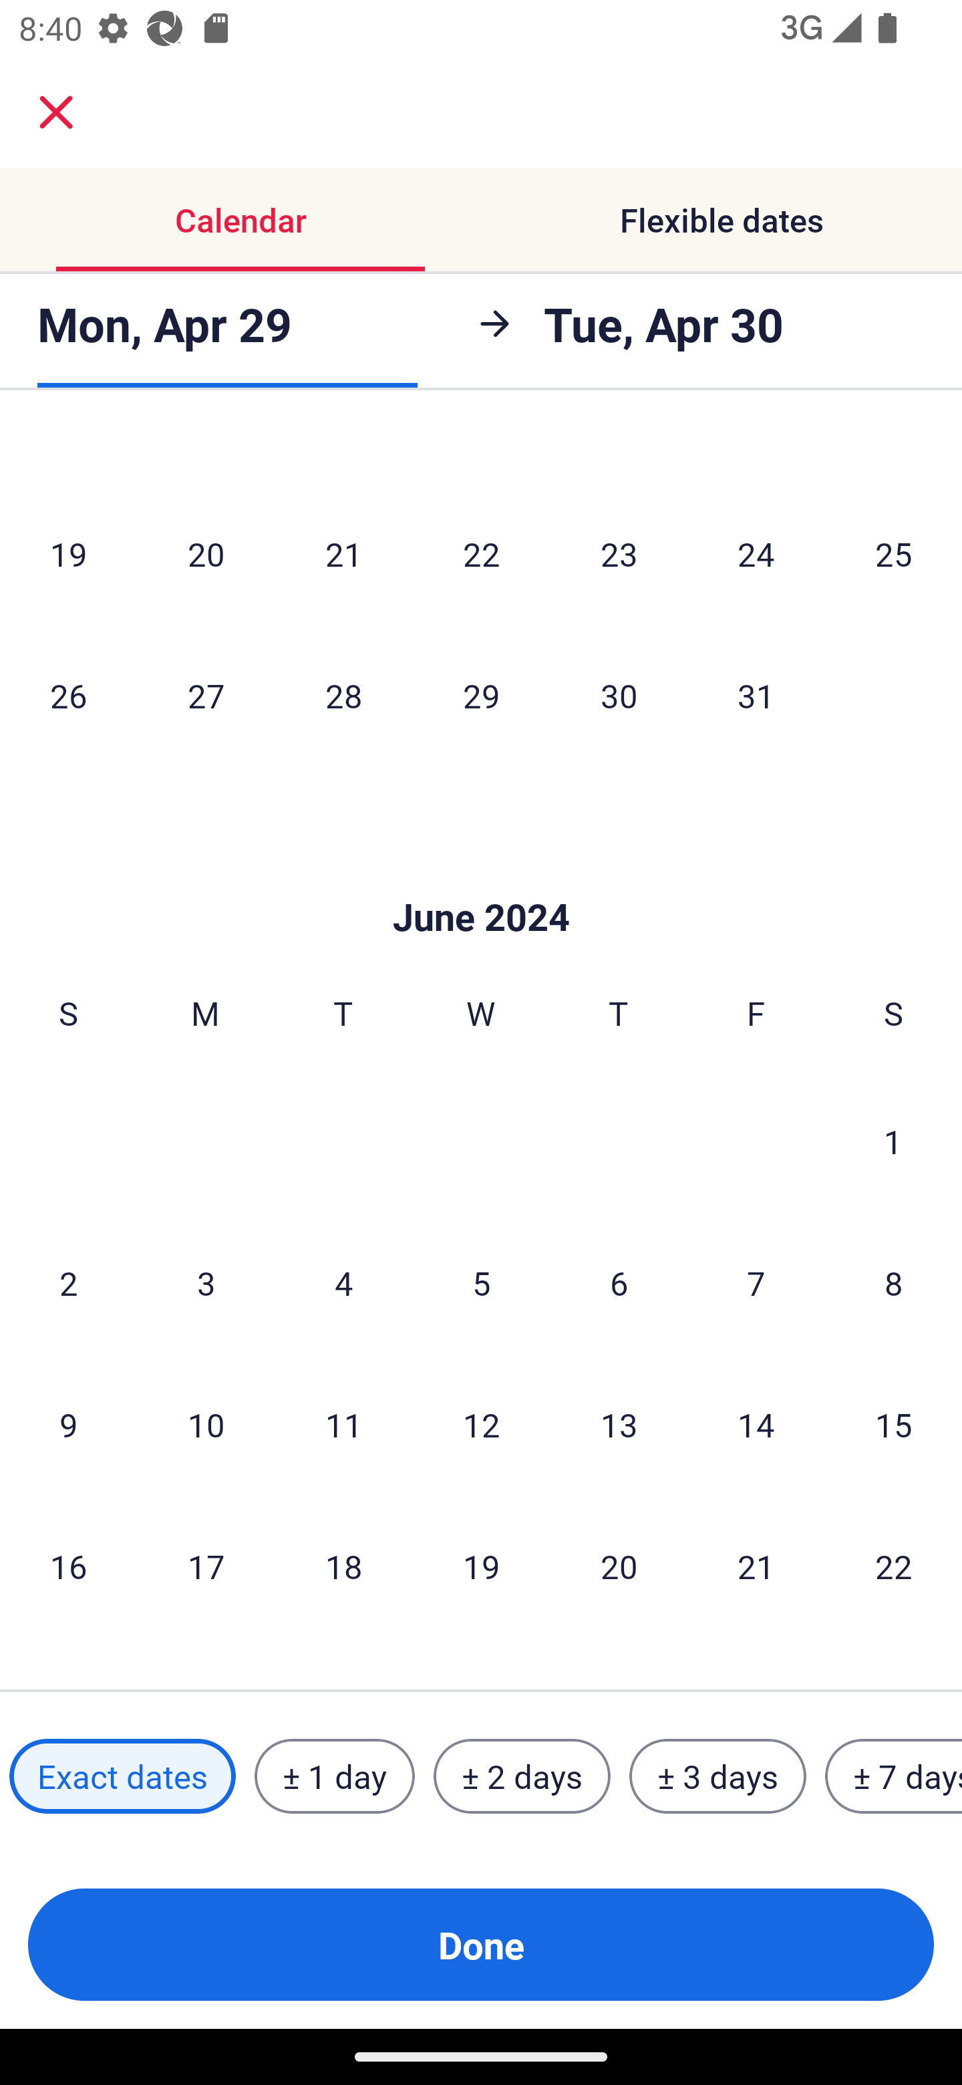 This screenshot has height=2085, width=962. What do you see at coordinates (894, 1423) in the screenshot?
I see `15 Saturday, June 15, 2024` at bounding box center [894, 1423].